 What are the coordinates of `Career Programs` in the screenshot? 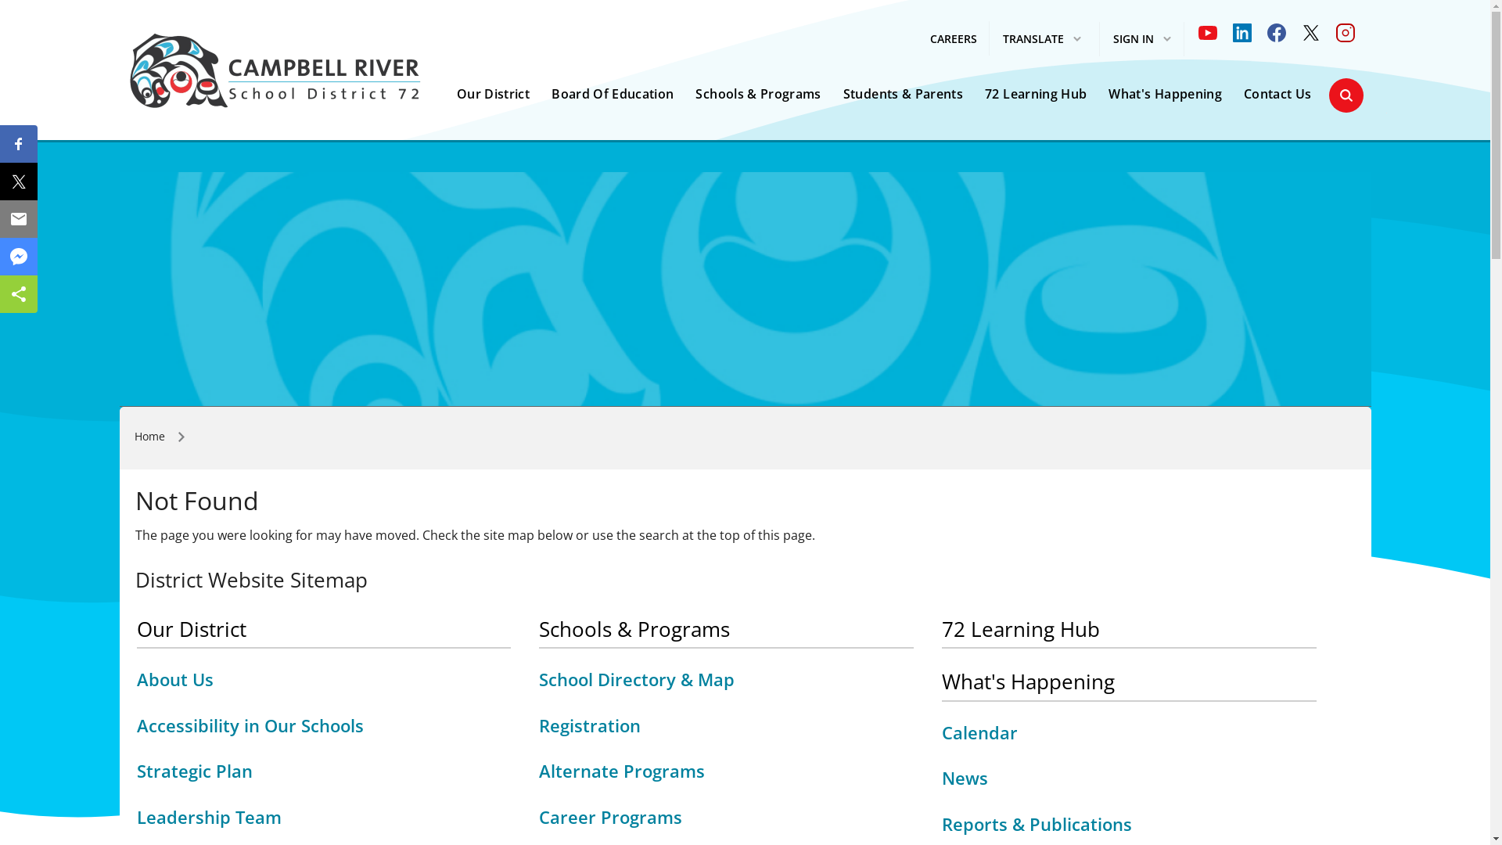 It's located at (610, 816).